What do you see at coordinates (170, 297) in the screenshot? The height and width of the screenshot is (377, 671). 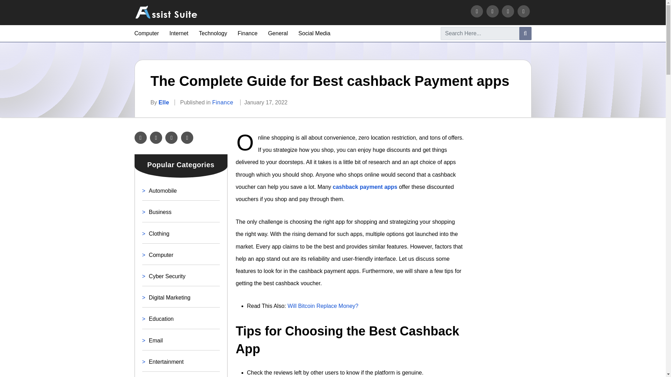 I see `Digital Marketing` at bounding box center [170, 297].